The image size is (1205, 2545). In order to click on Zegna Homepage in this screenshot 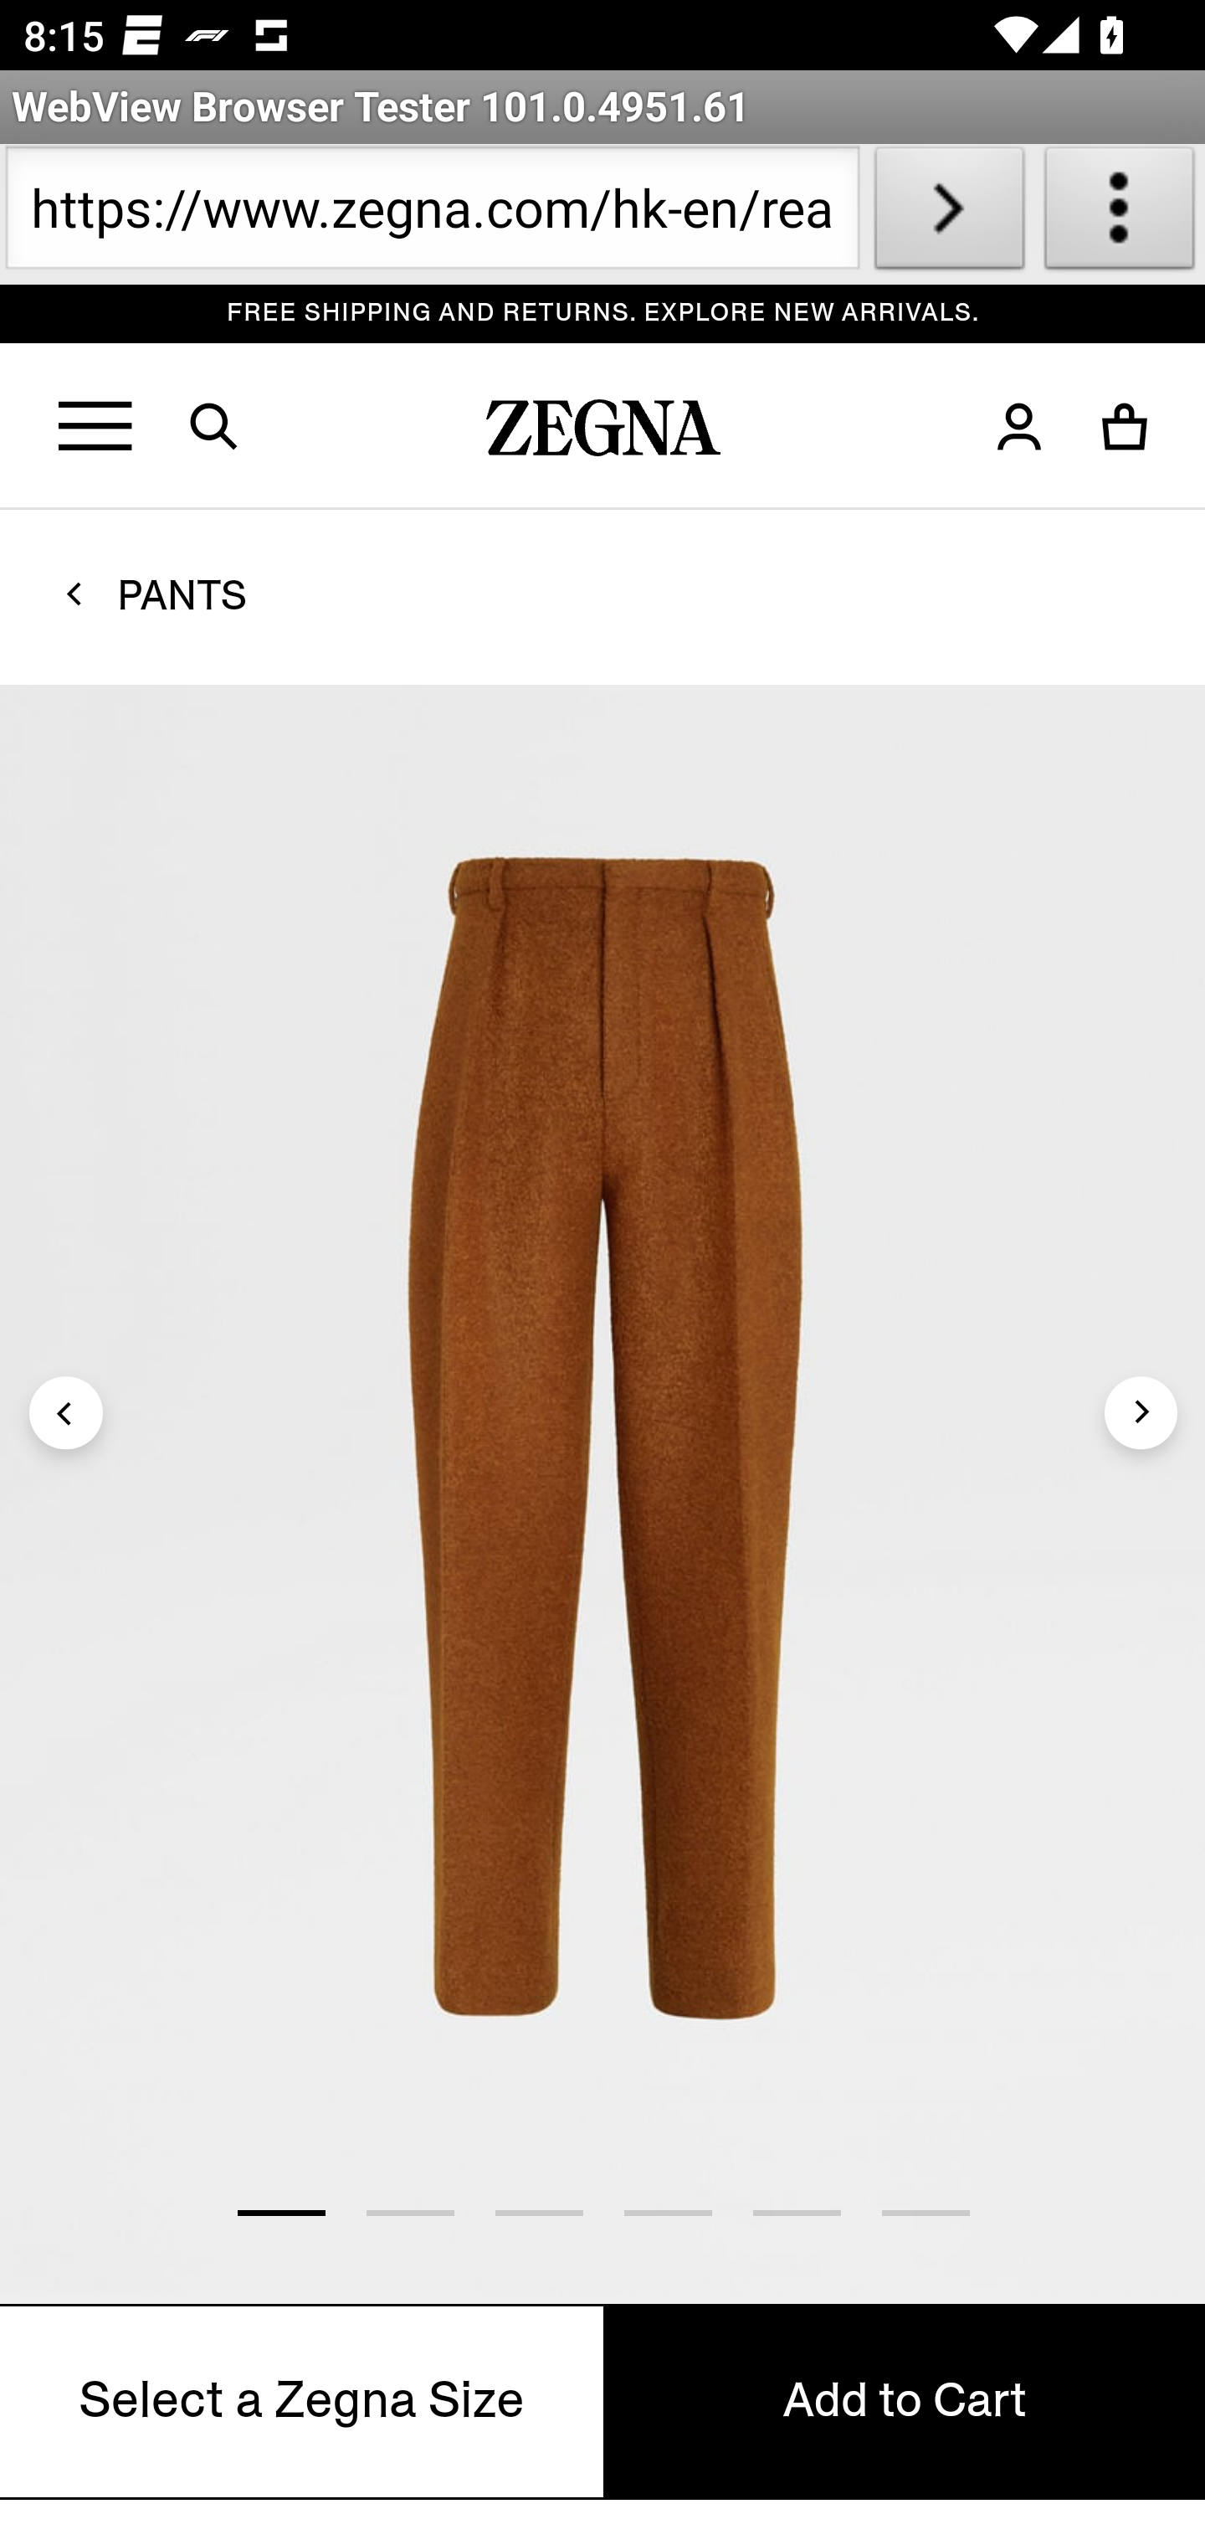, I will do `click(604, 435)`.